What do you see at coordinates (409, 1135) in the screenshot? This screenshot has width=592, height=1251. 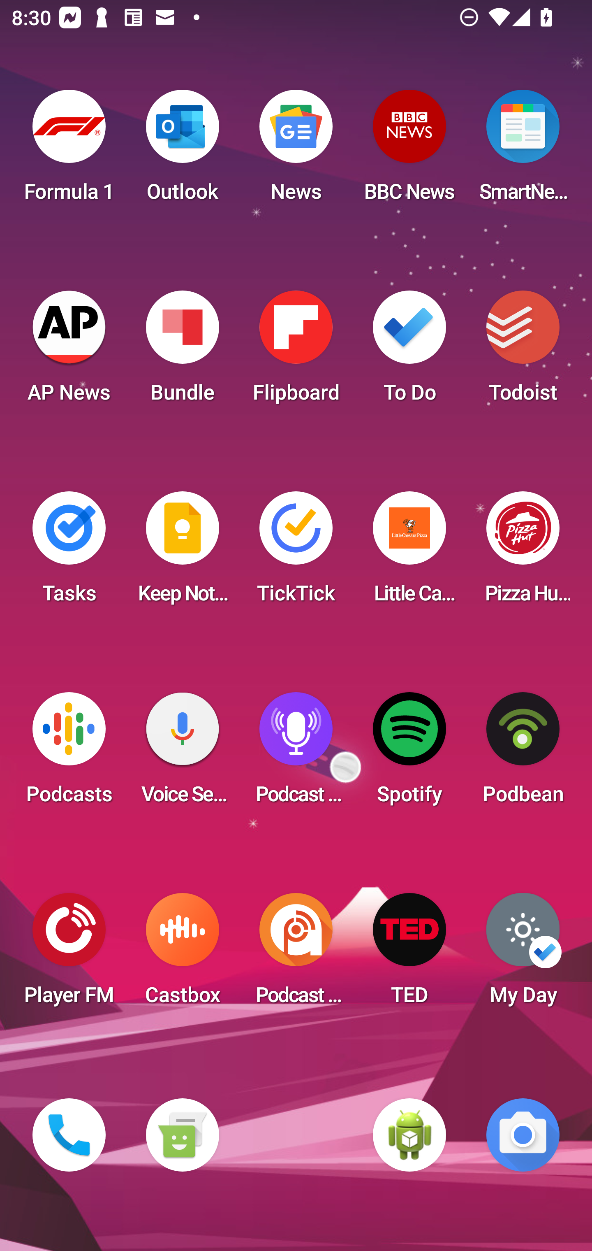 I see `WebView Browser Tester` at bounding box center [409, 1135].